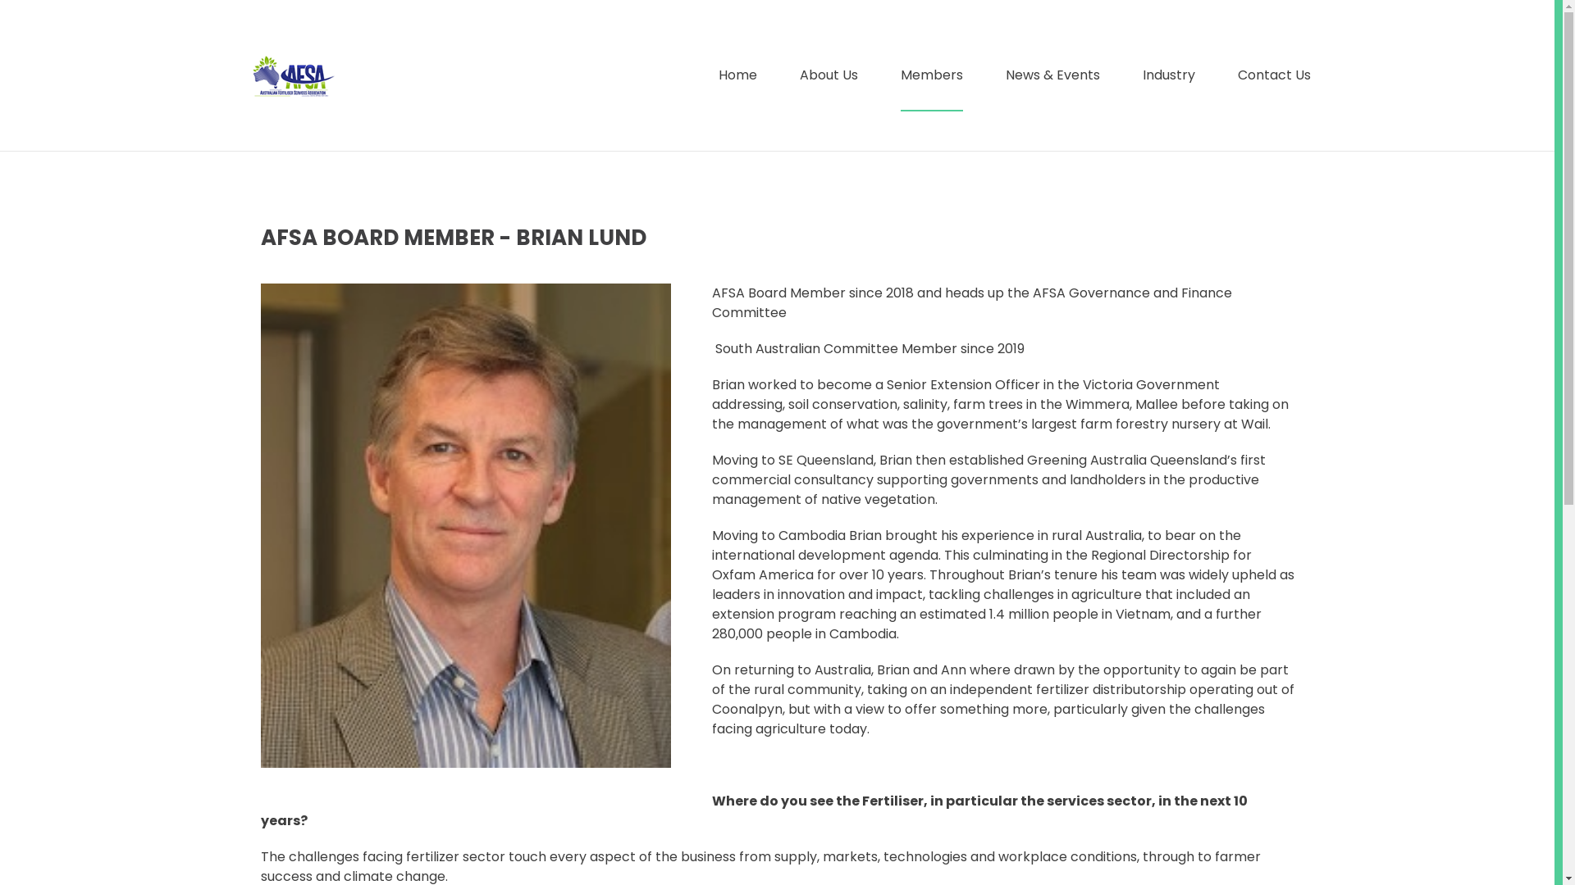 This screenshot has width=1575, height=885. Describe the element at coordinates (1168, 75) in the screenshot. I see `Industry` at that location.